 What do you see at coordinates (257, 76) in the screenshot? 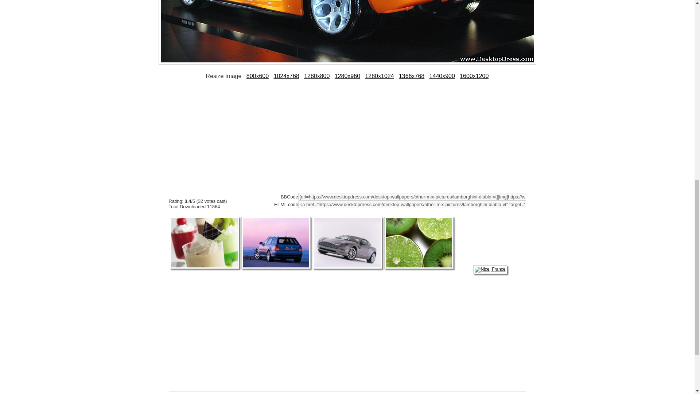
I see `800x600` at bounding box center [257, 76].